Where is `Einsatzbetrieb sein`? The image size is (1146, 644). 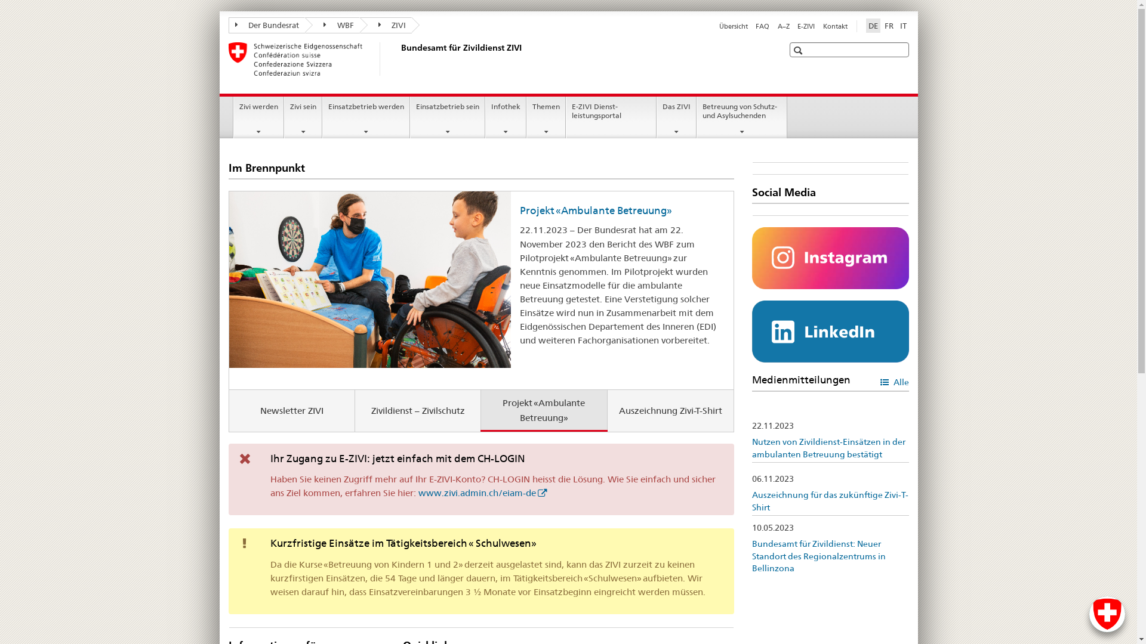
Einsatzbetrieb sein is located at coordinates (448, 117).